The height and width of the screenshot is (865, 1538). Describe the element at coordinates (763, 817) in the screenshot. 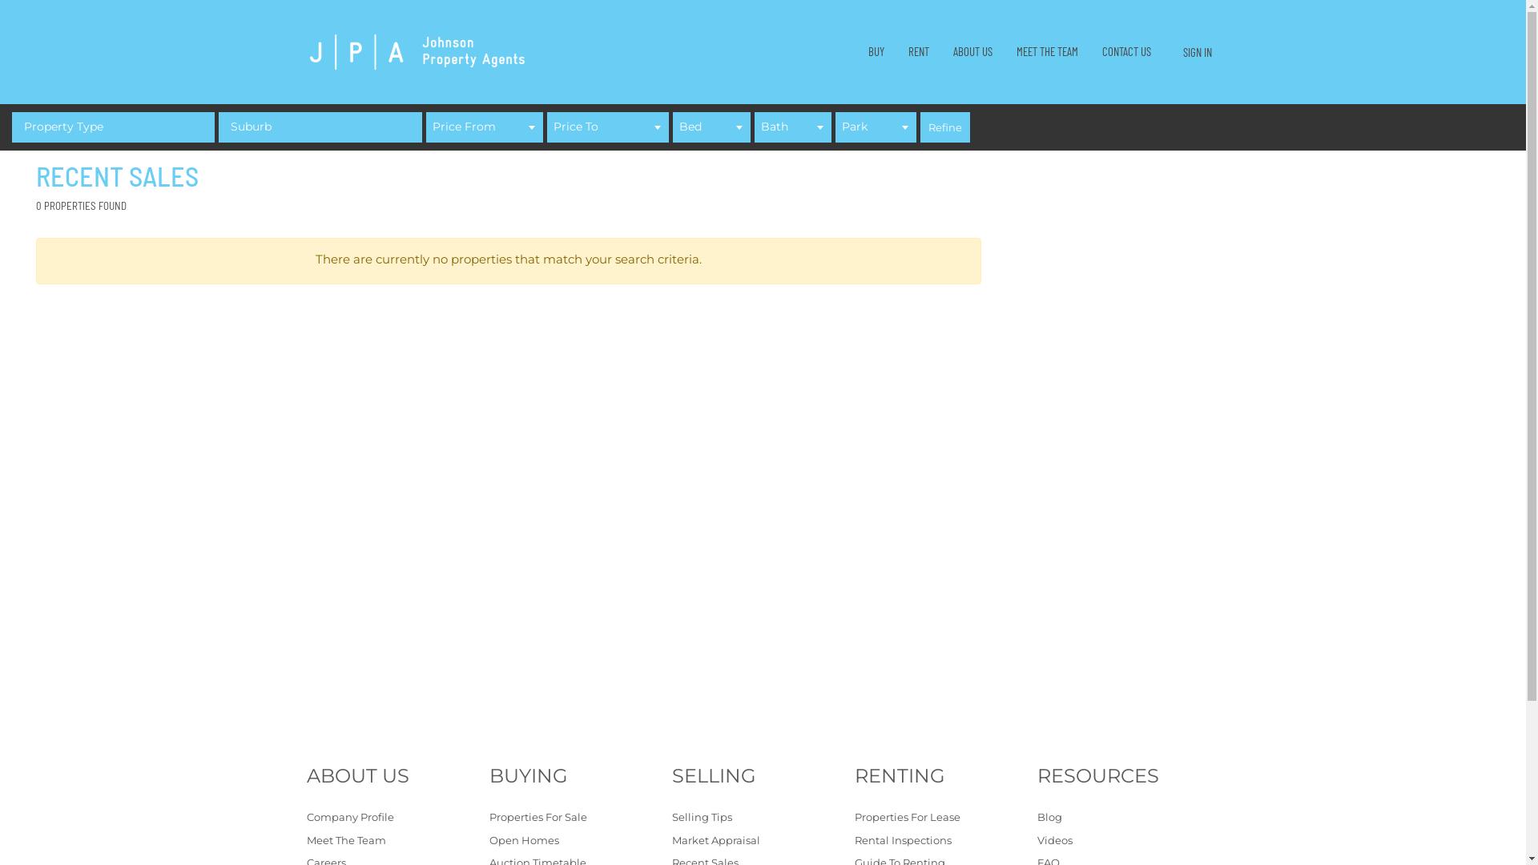

I see `Selling Tips` at that location.